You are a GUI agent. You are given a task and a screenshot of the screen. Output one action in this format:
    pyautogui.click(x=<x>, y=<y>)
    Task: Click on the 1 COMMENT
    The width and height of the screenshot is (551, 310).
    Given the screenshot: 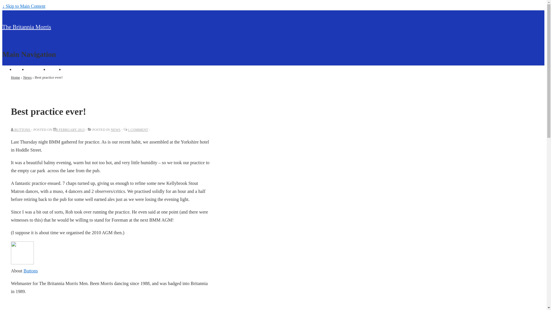 What is the action you would take?
    pyautogui.click(x=138, y=130)
    